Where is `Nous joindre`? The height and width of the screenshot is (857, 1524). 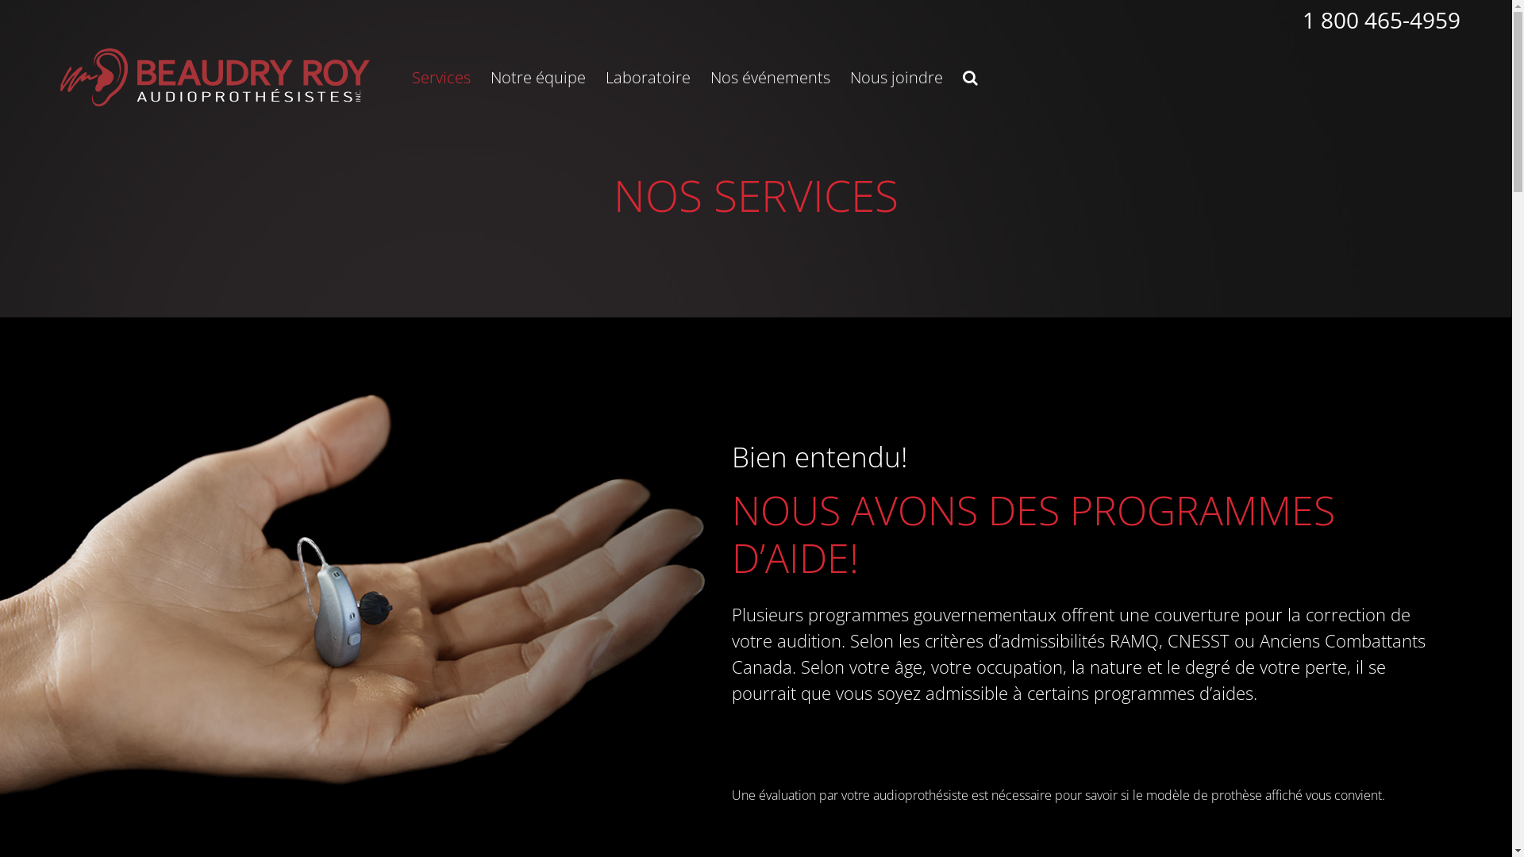
Nous joindre is located at coordinates (897, 78).